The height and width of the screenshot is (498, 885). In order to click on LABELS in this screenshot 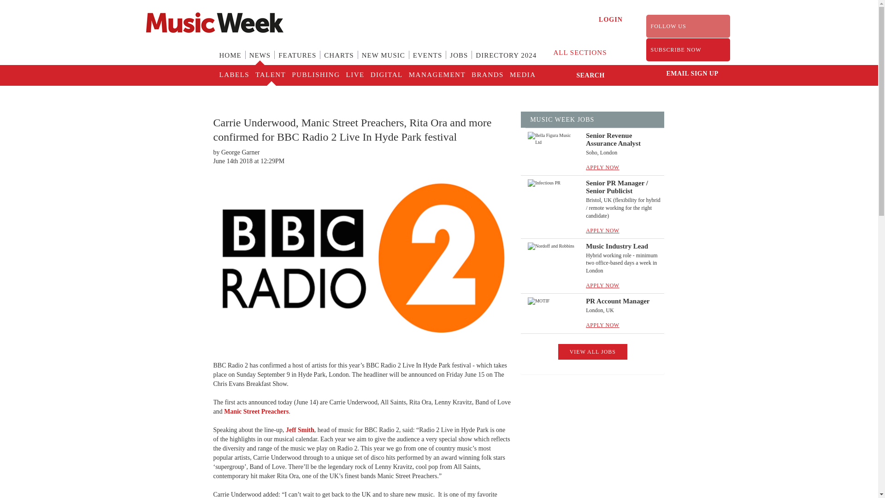, I will do `click(234, 75)`.